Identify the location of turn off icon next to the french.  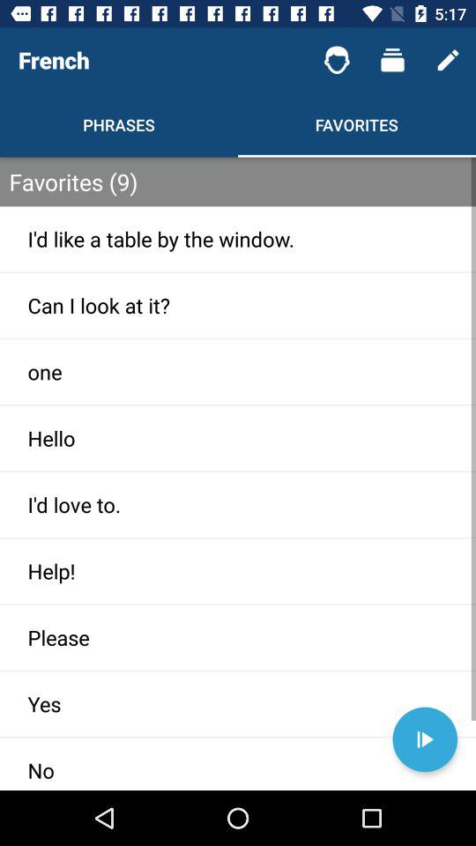
(337, 60).